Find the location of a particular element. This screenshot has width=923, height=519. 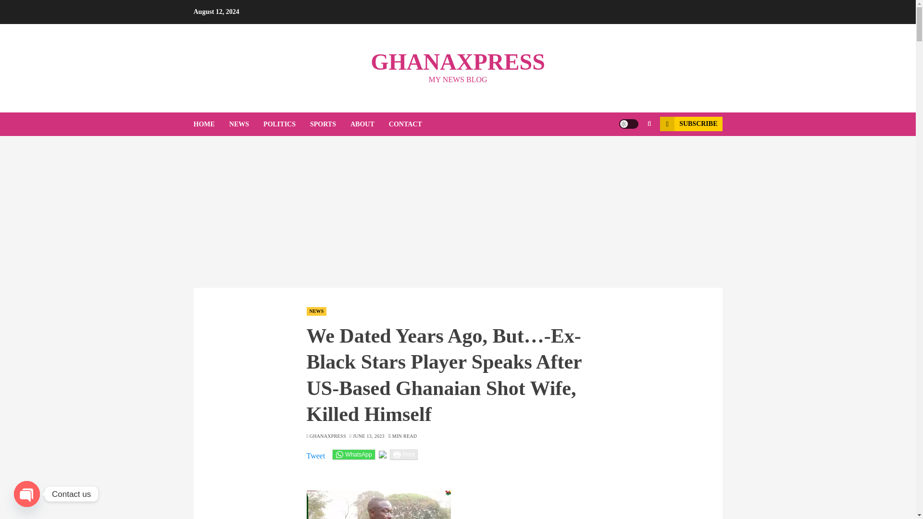

POLITICS is located at coordinates (287, 124).